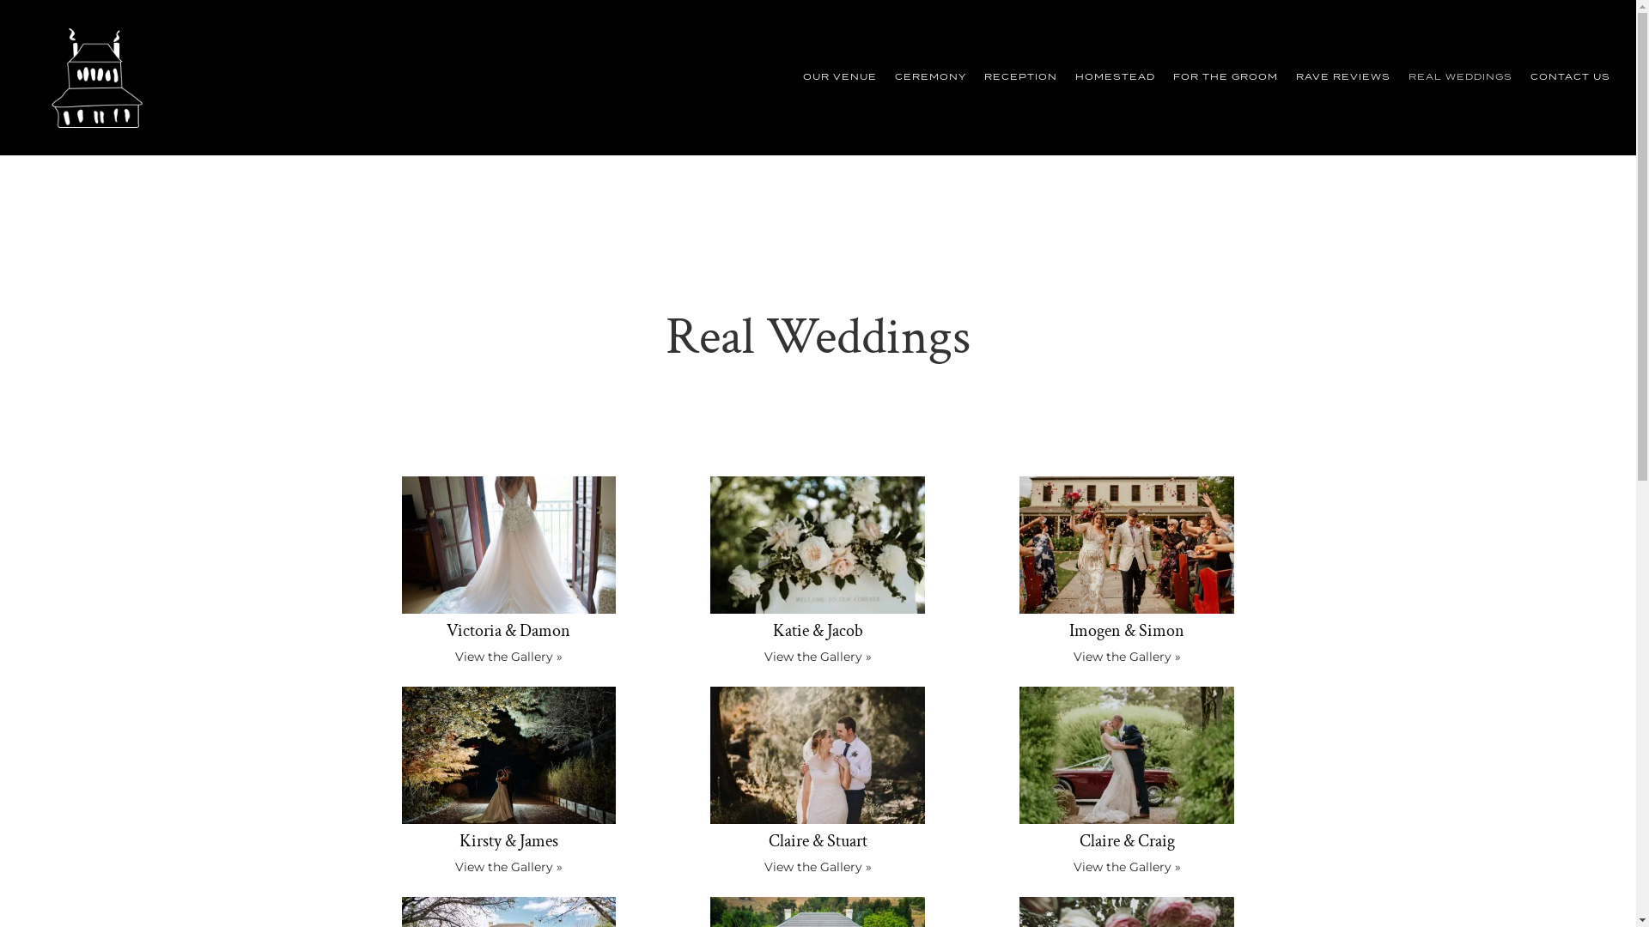 This screenshot has height=927, width=1649. What do you see at coordinates (1570, 77) in the screenshot?
I see `CONTACT US` at bounding box center [1570, 77].